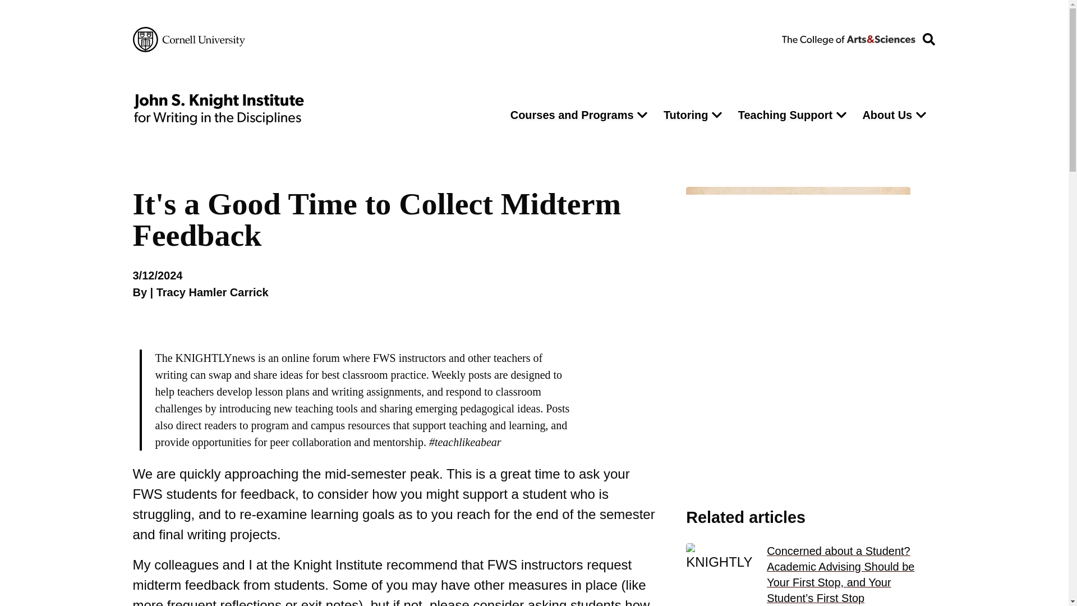 Image resolution: width=1077 pixels, height=606 pixels. I want to click on Cornell University, so click(188, 39).